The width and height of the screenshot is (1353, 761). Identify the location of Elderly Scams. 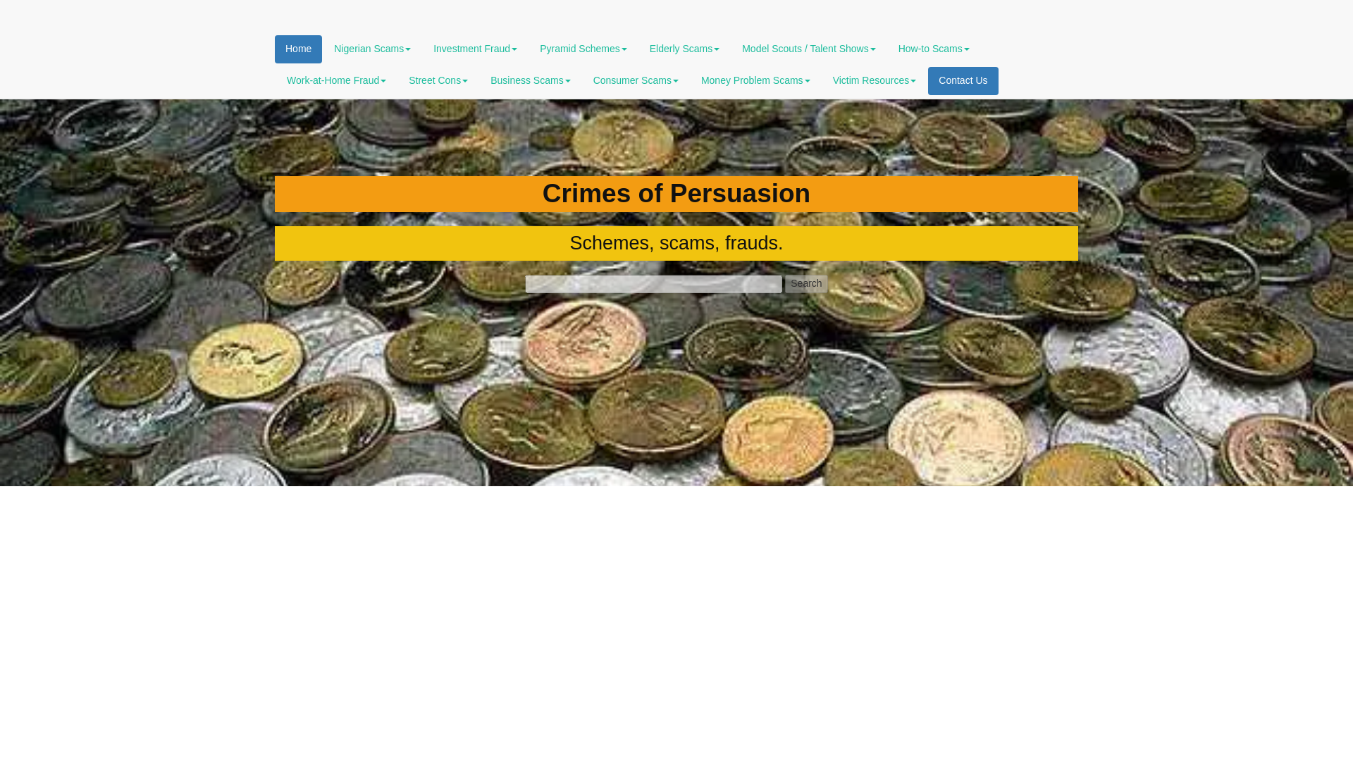
(684, 49).